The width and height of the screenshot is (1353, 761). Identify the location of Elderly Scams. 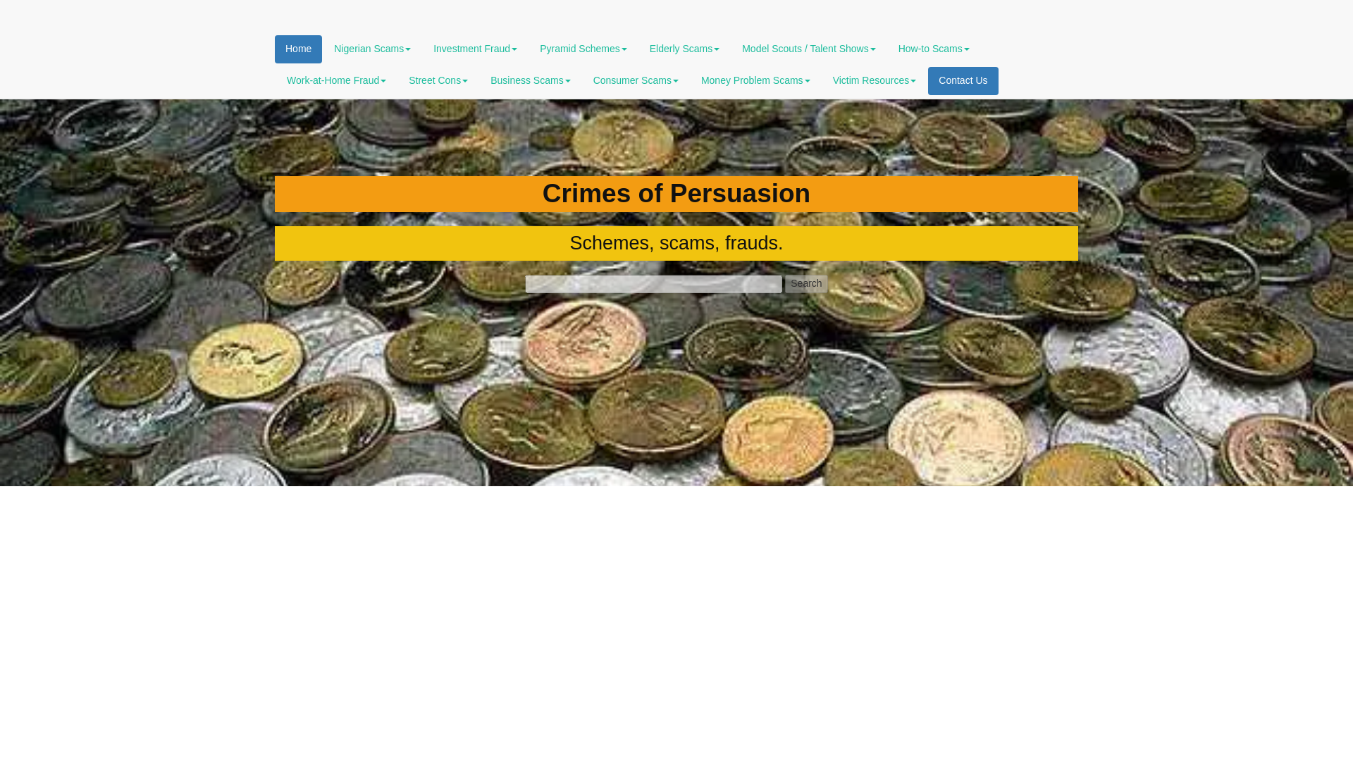
(684, 49).